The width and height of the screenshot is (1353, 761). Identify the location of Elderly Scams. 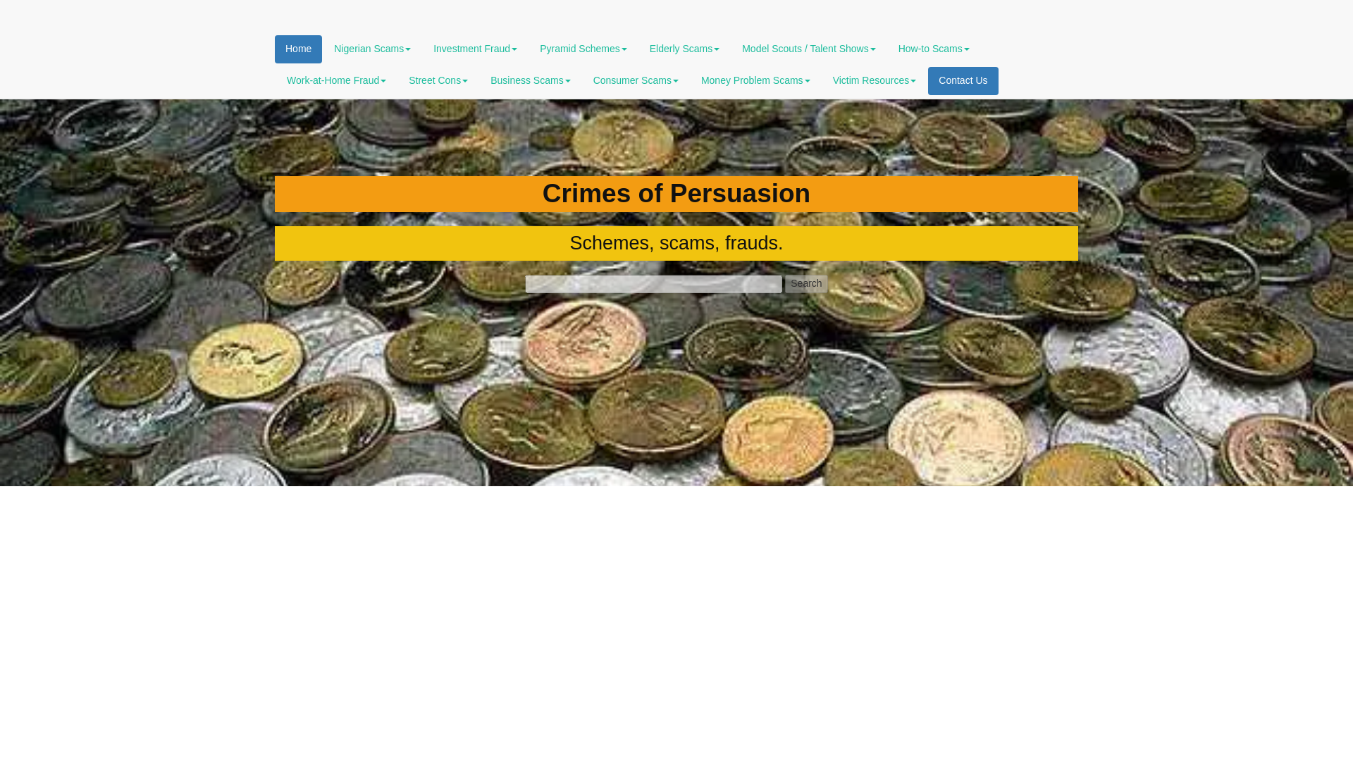
(684, 49).